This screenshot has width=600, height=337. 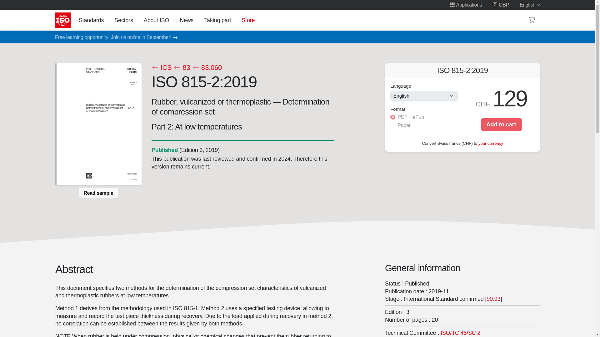 I want to click on 90.93, so click(x=493, y=299).